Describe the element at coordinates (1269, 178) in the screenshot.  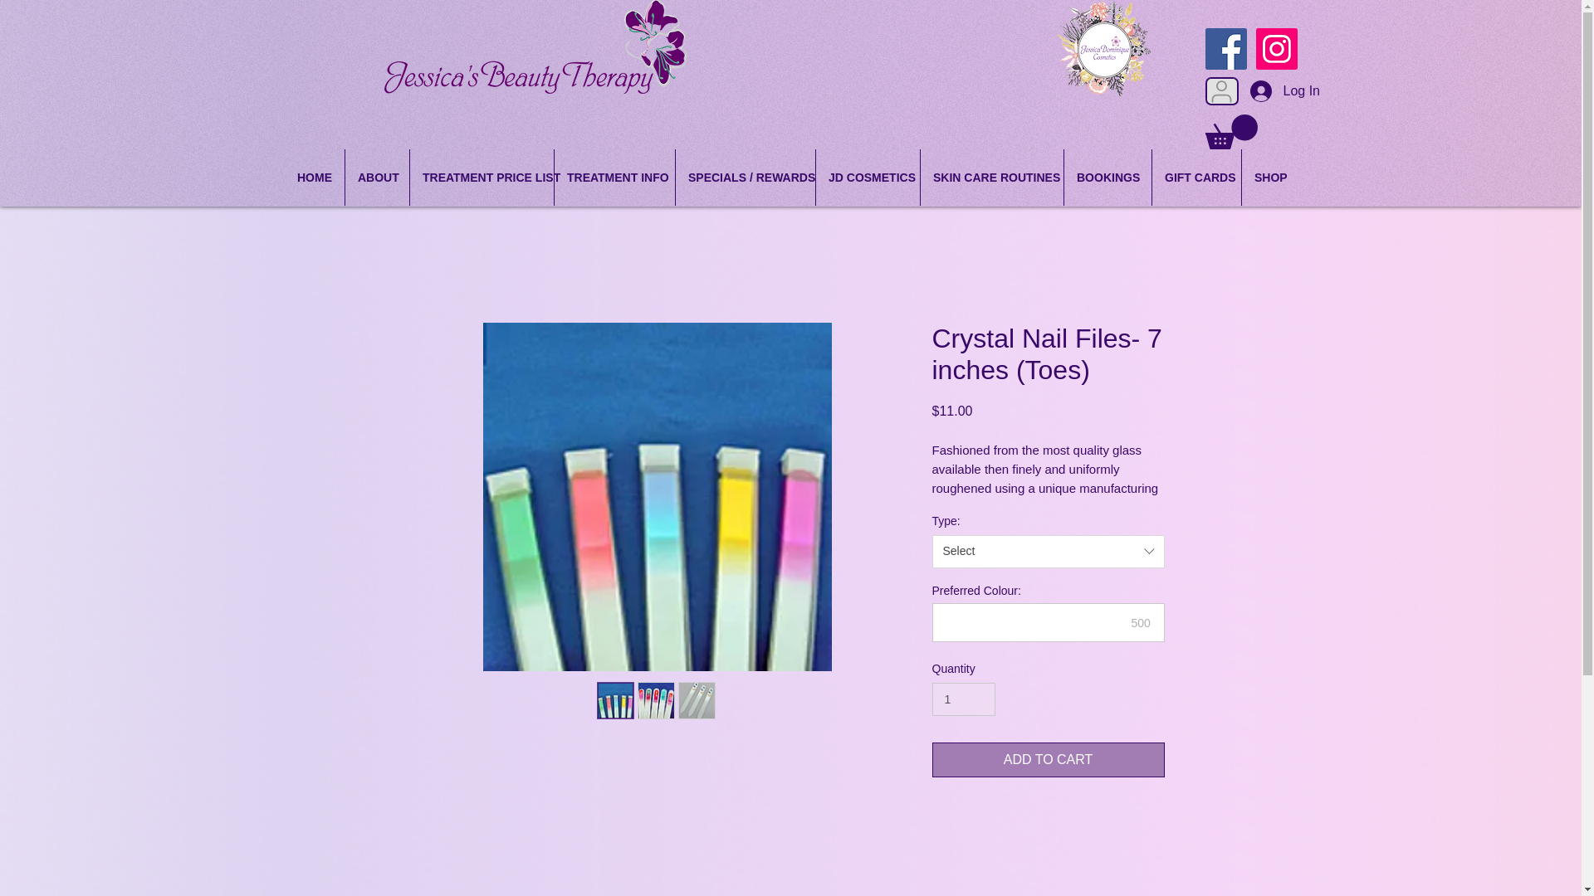
I see `SHOP` at that location.